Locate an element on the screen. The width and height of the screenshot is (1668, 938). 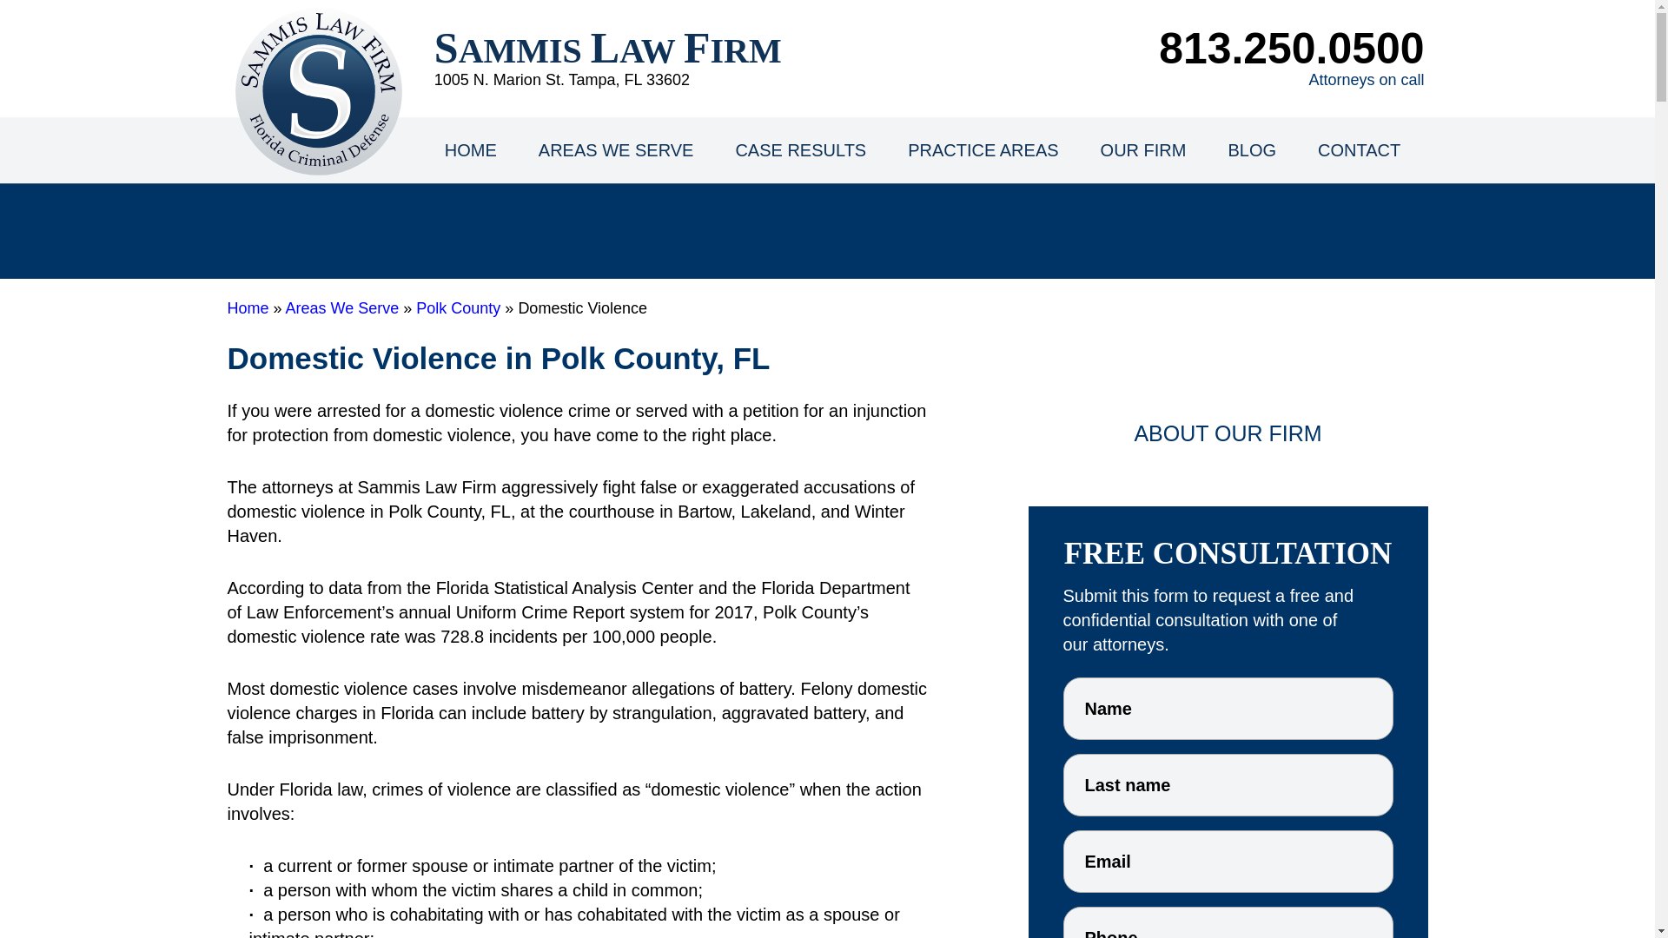
Sammis Law Firm is located at coordinates (608, 50).